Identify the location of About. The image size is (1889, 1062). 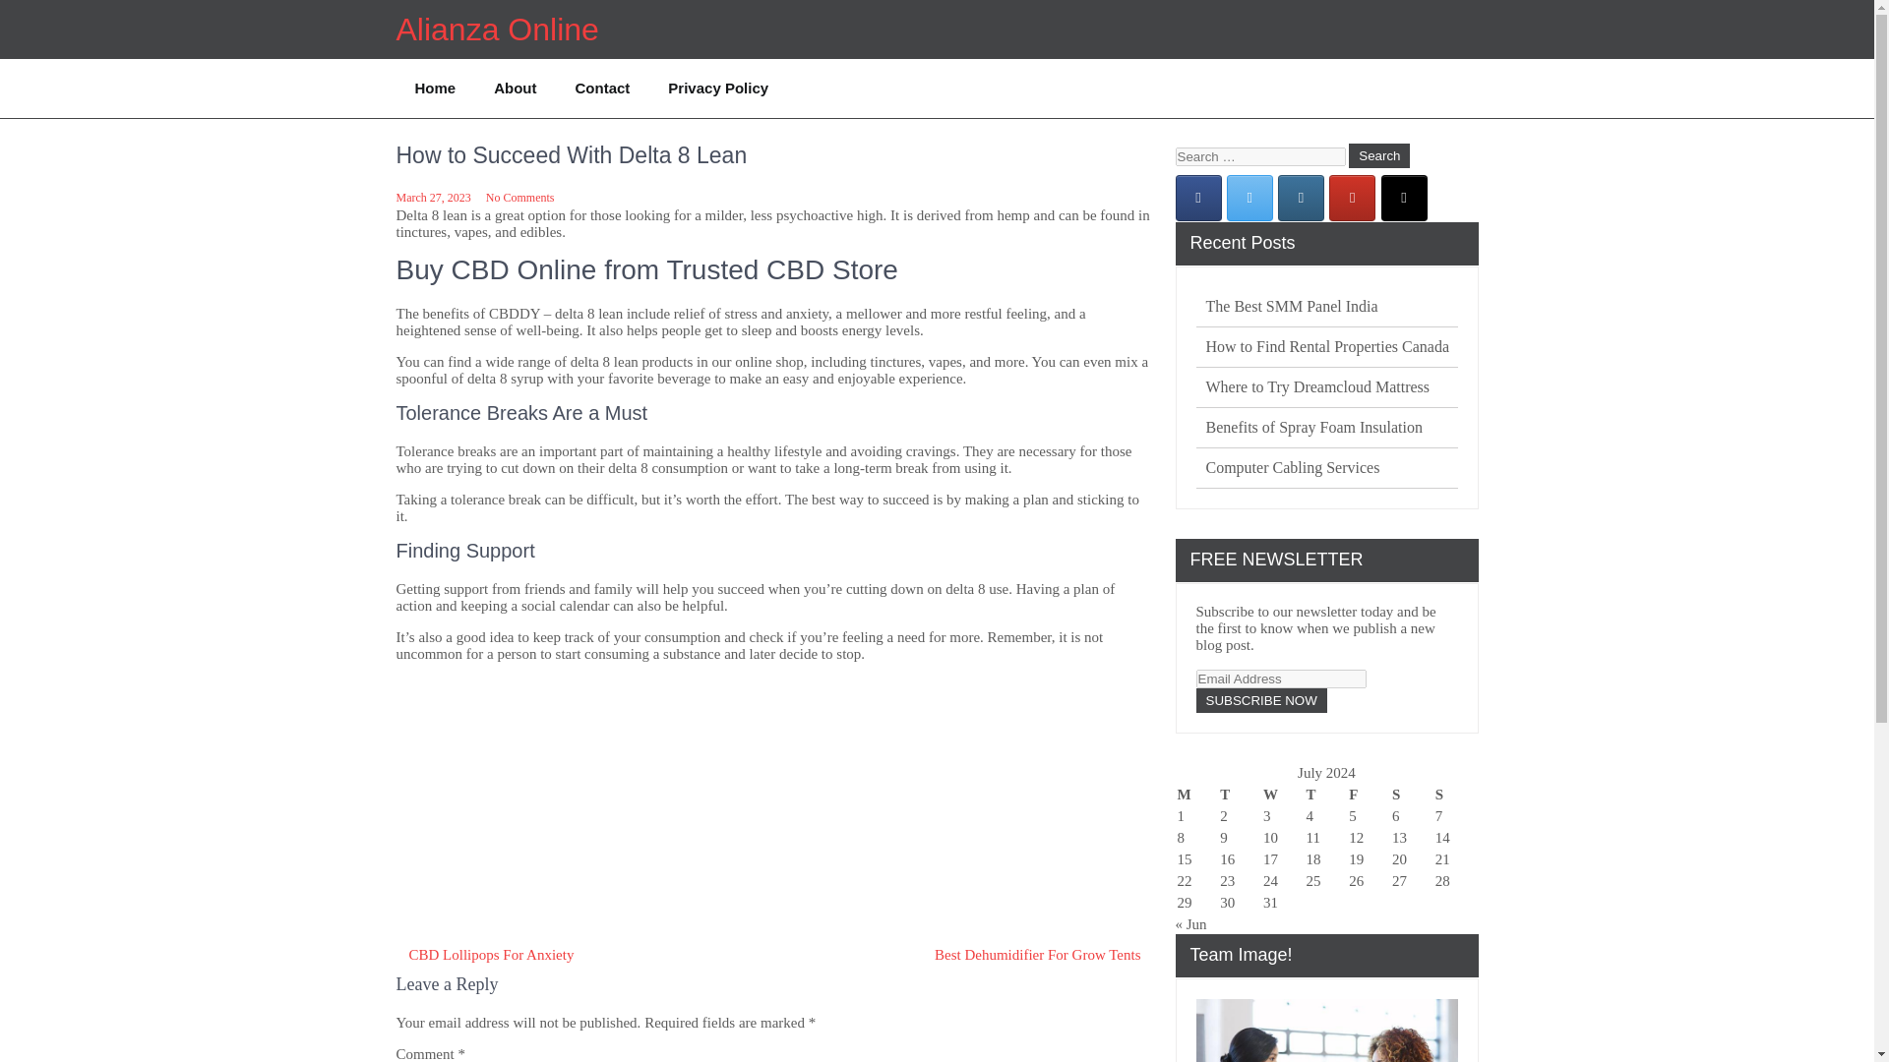
(514, 88).